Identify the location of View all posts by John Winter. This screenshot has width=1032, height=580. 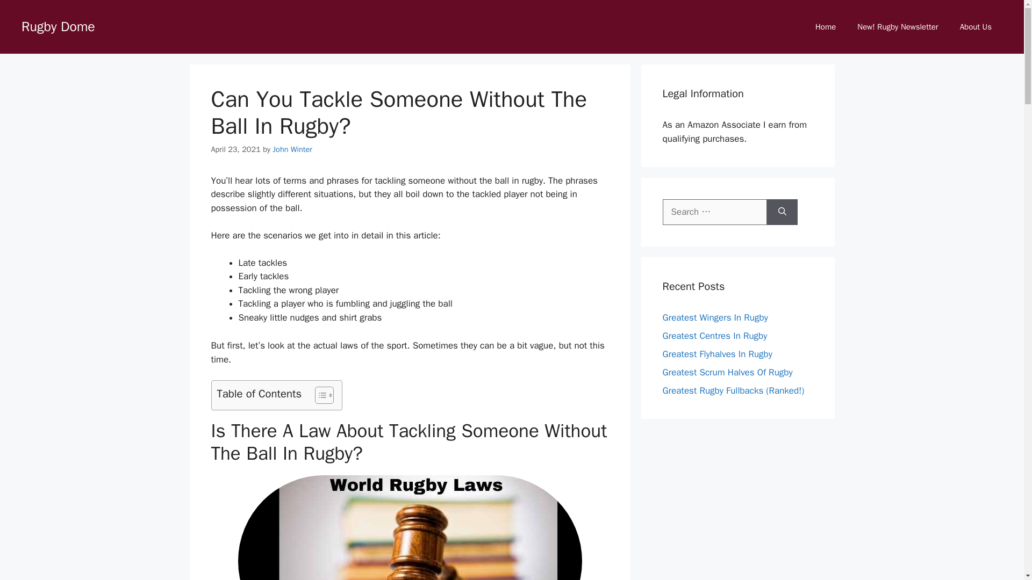
(292, 149).